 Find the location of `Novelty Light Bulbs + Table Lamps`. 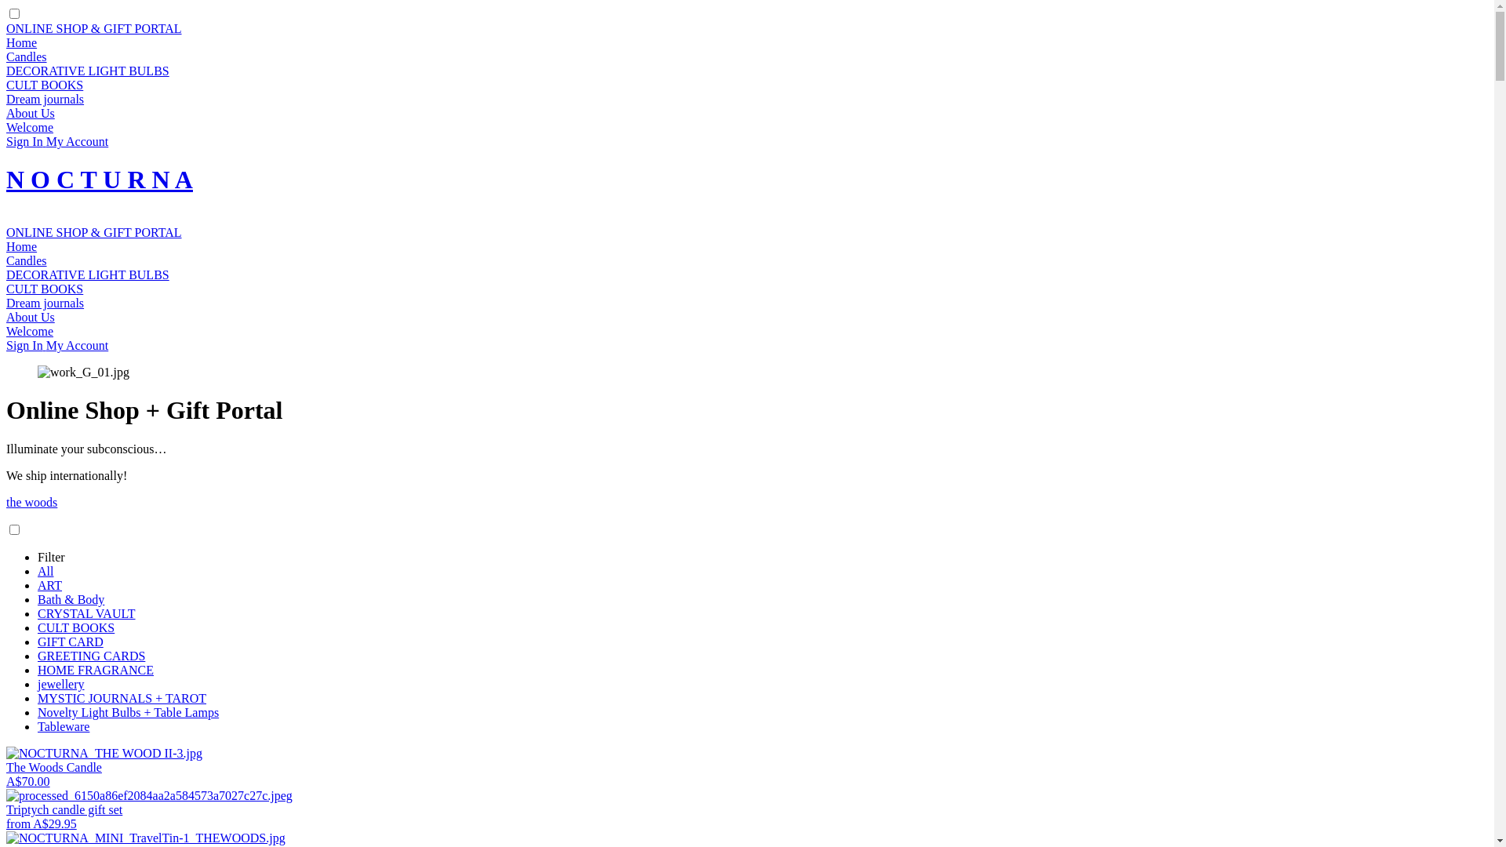

Novelty Light Bulbs + Table Lamps is located at coordinates (129, 712).